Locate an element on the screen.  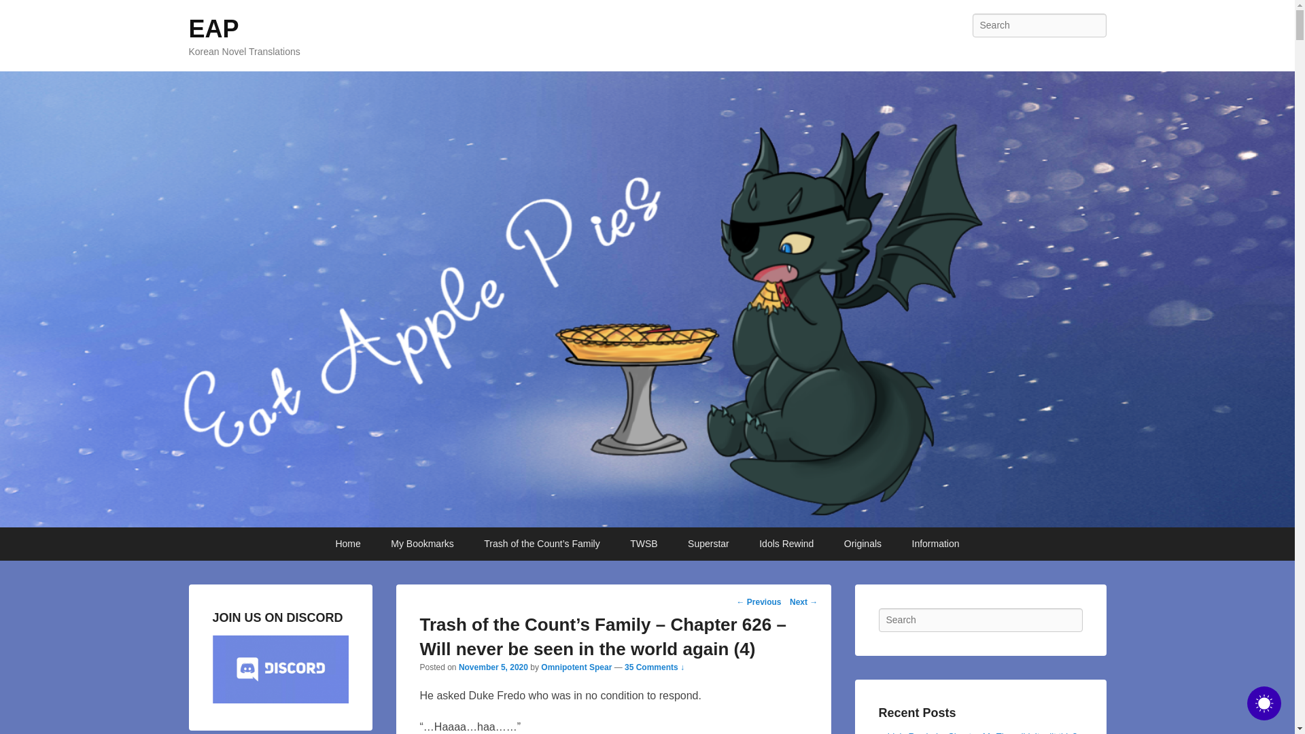
View all posts by Omnipotent Spear is located at coordinates (576, 667).